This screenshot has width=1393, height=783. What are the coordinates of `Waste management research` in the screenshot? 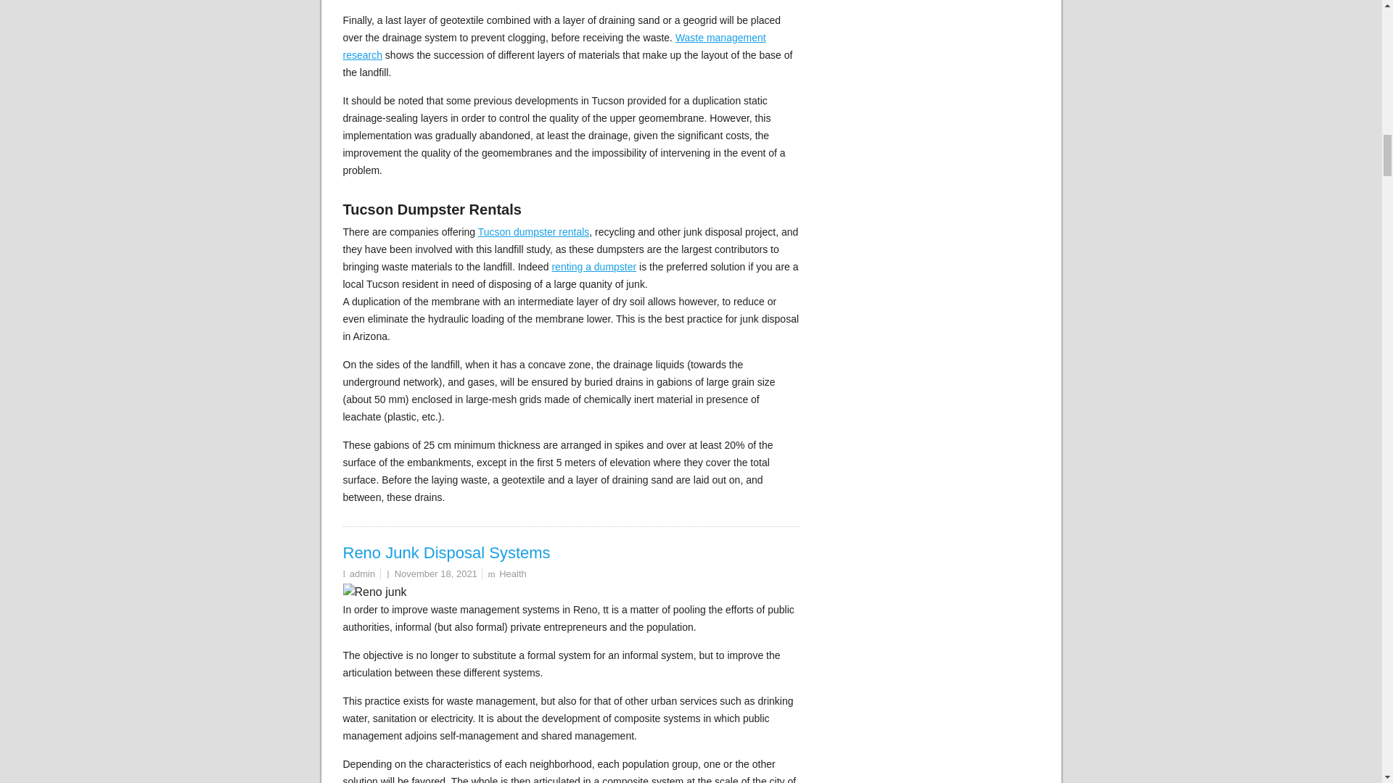 It's located at (554, 46).